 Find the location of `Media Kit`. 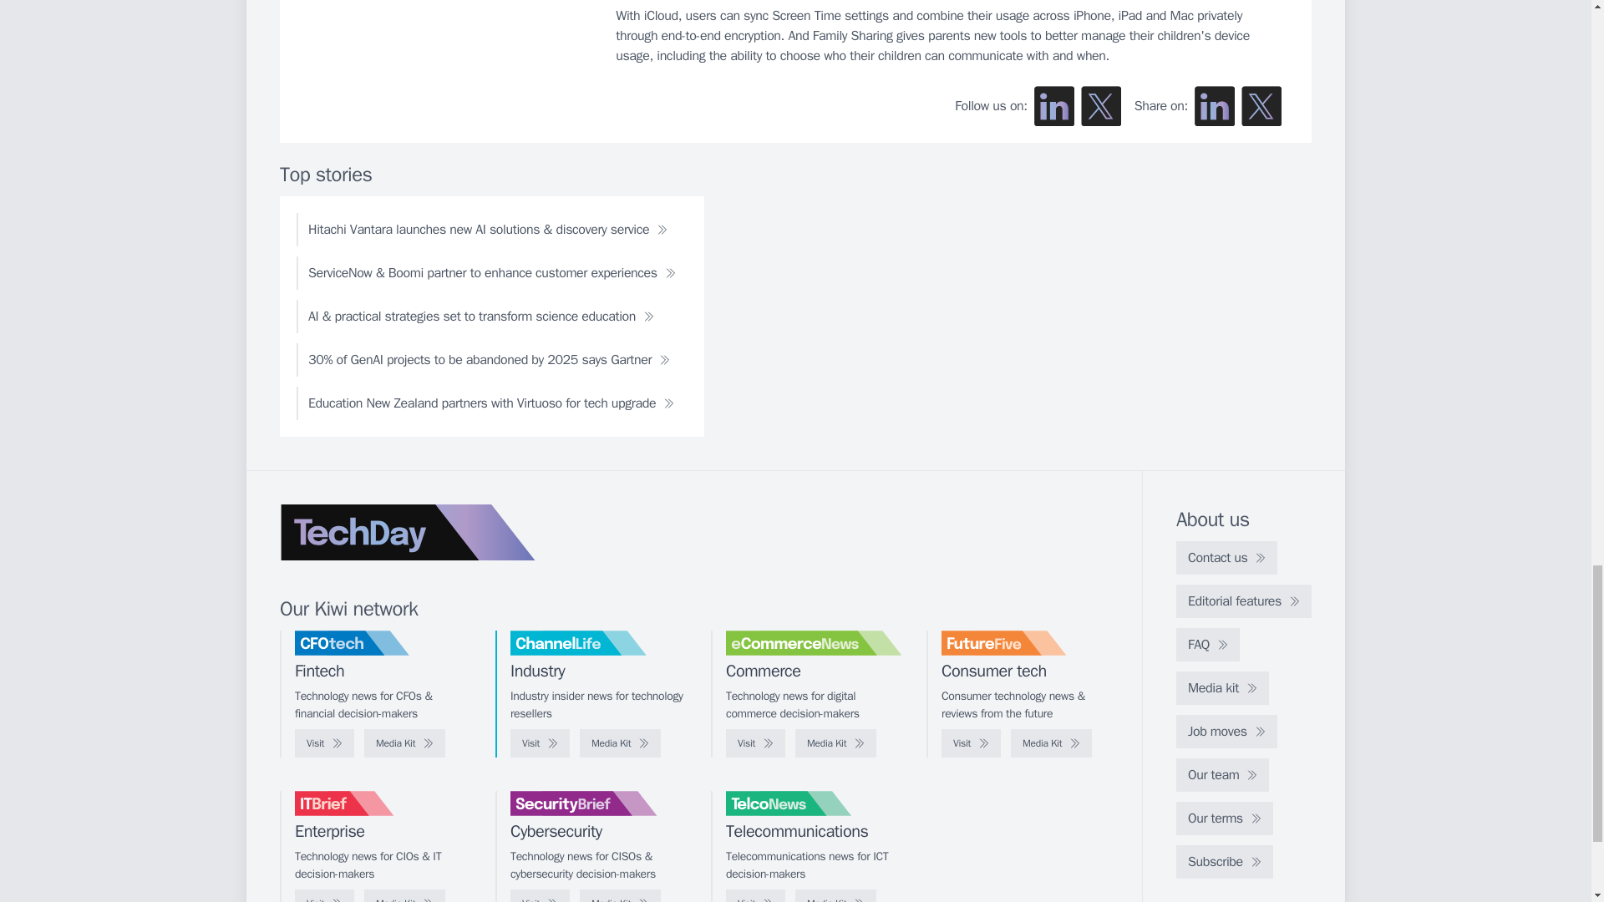

Media Kit is located at coordinates (404, 743).